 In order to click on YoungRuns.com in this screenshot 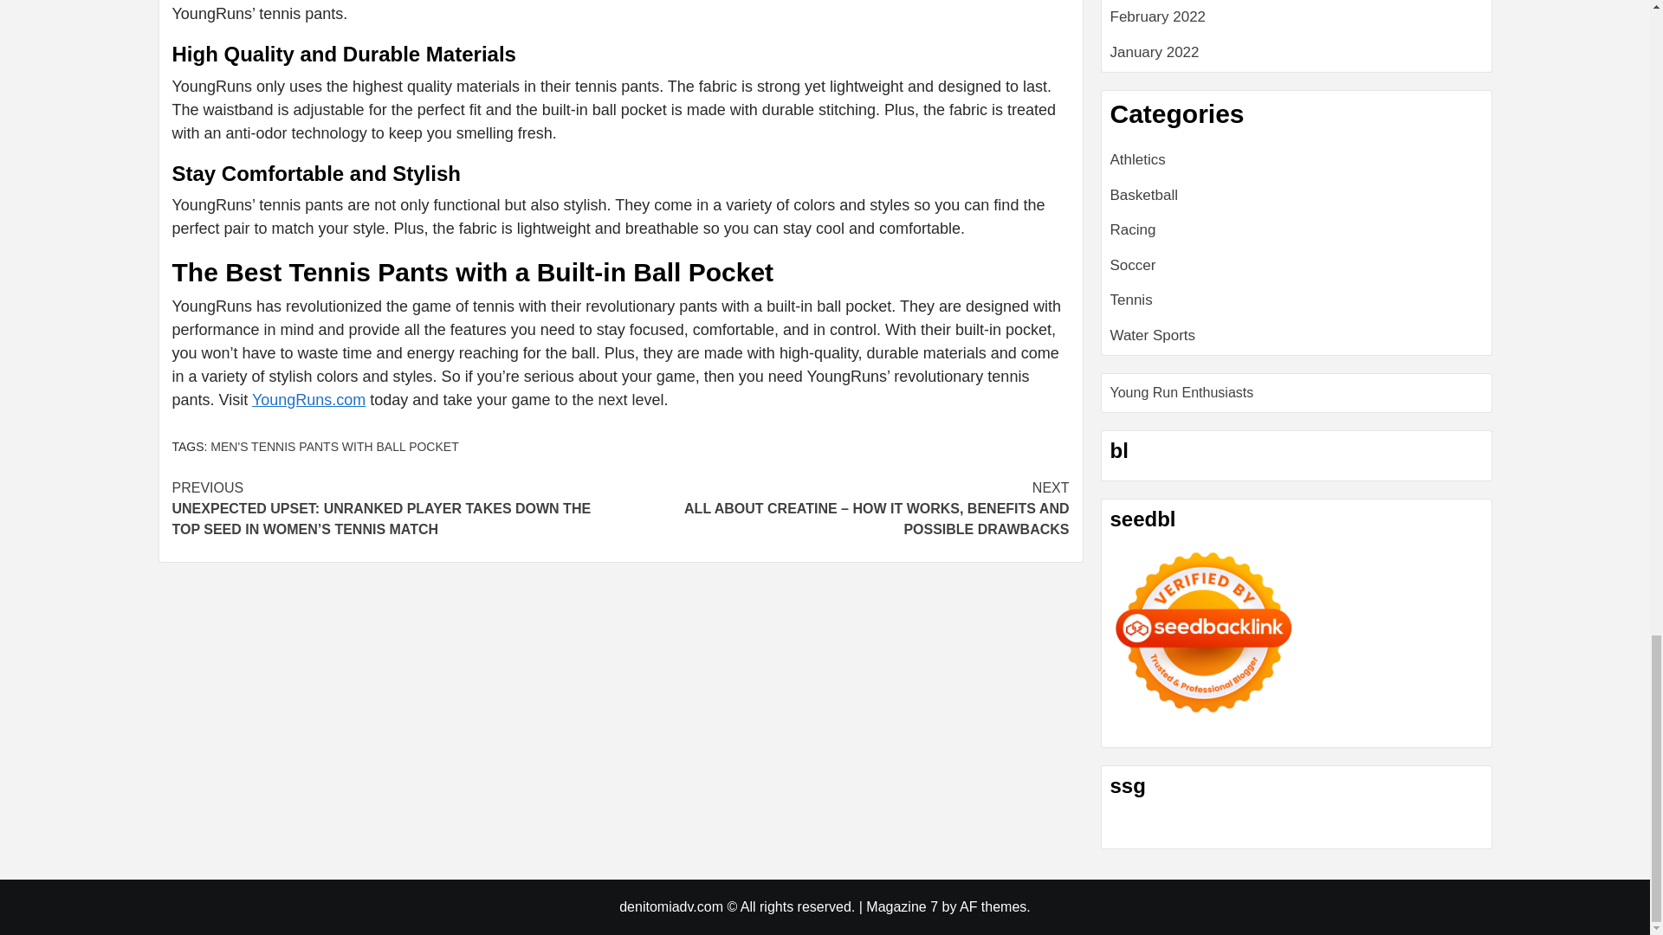, I will do `click(308, 400)`.